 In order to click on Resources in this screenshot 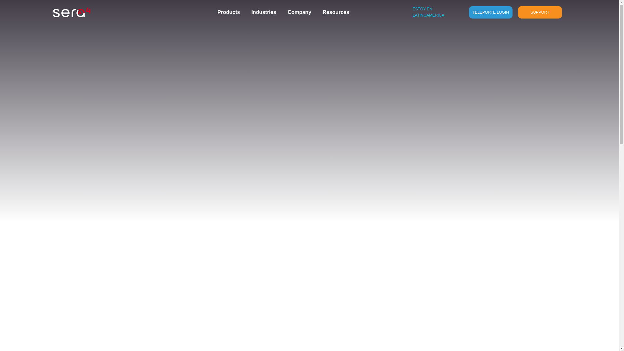, I will do `click(336, 12)`.